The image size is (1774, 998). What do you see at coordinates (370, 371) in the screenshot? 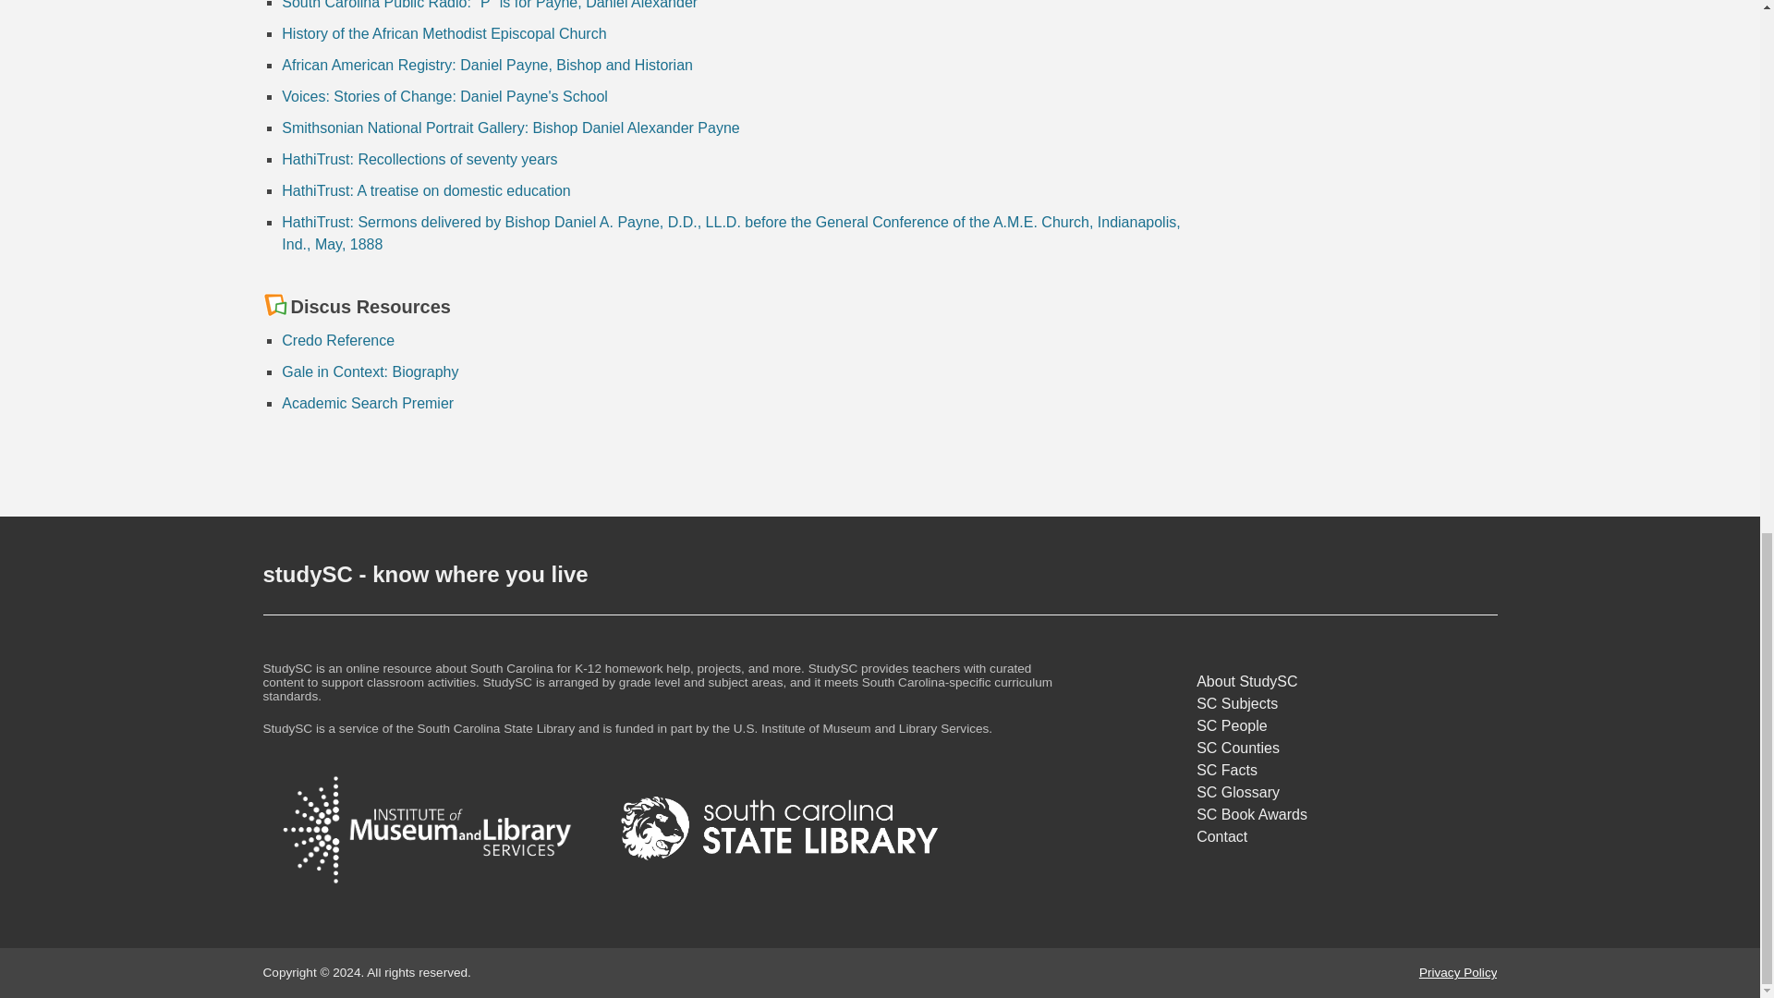
I see `Gale in Context: Biography` at bounding box center [370, 371].